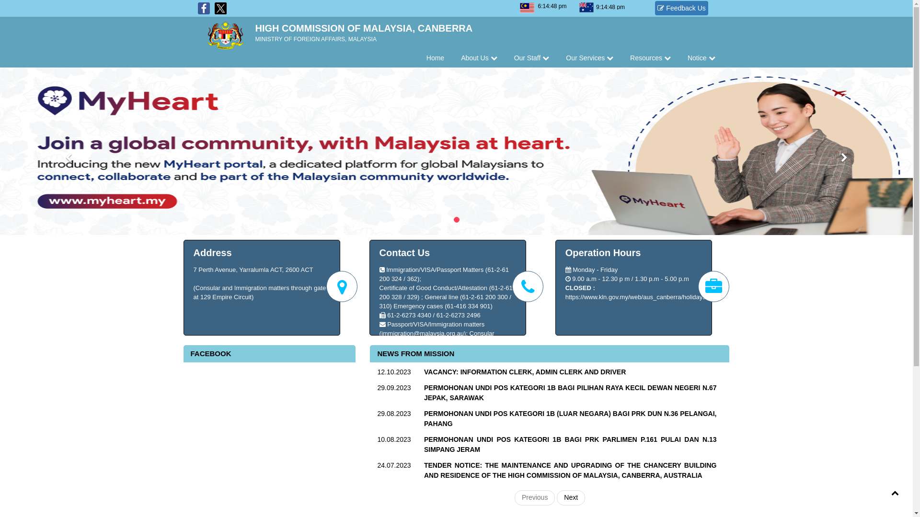  I want to click on Home, so click(435, 58).